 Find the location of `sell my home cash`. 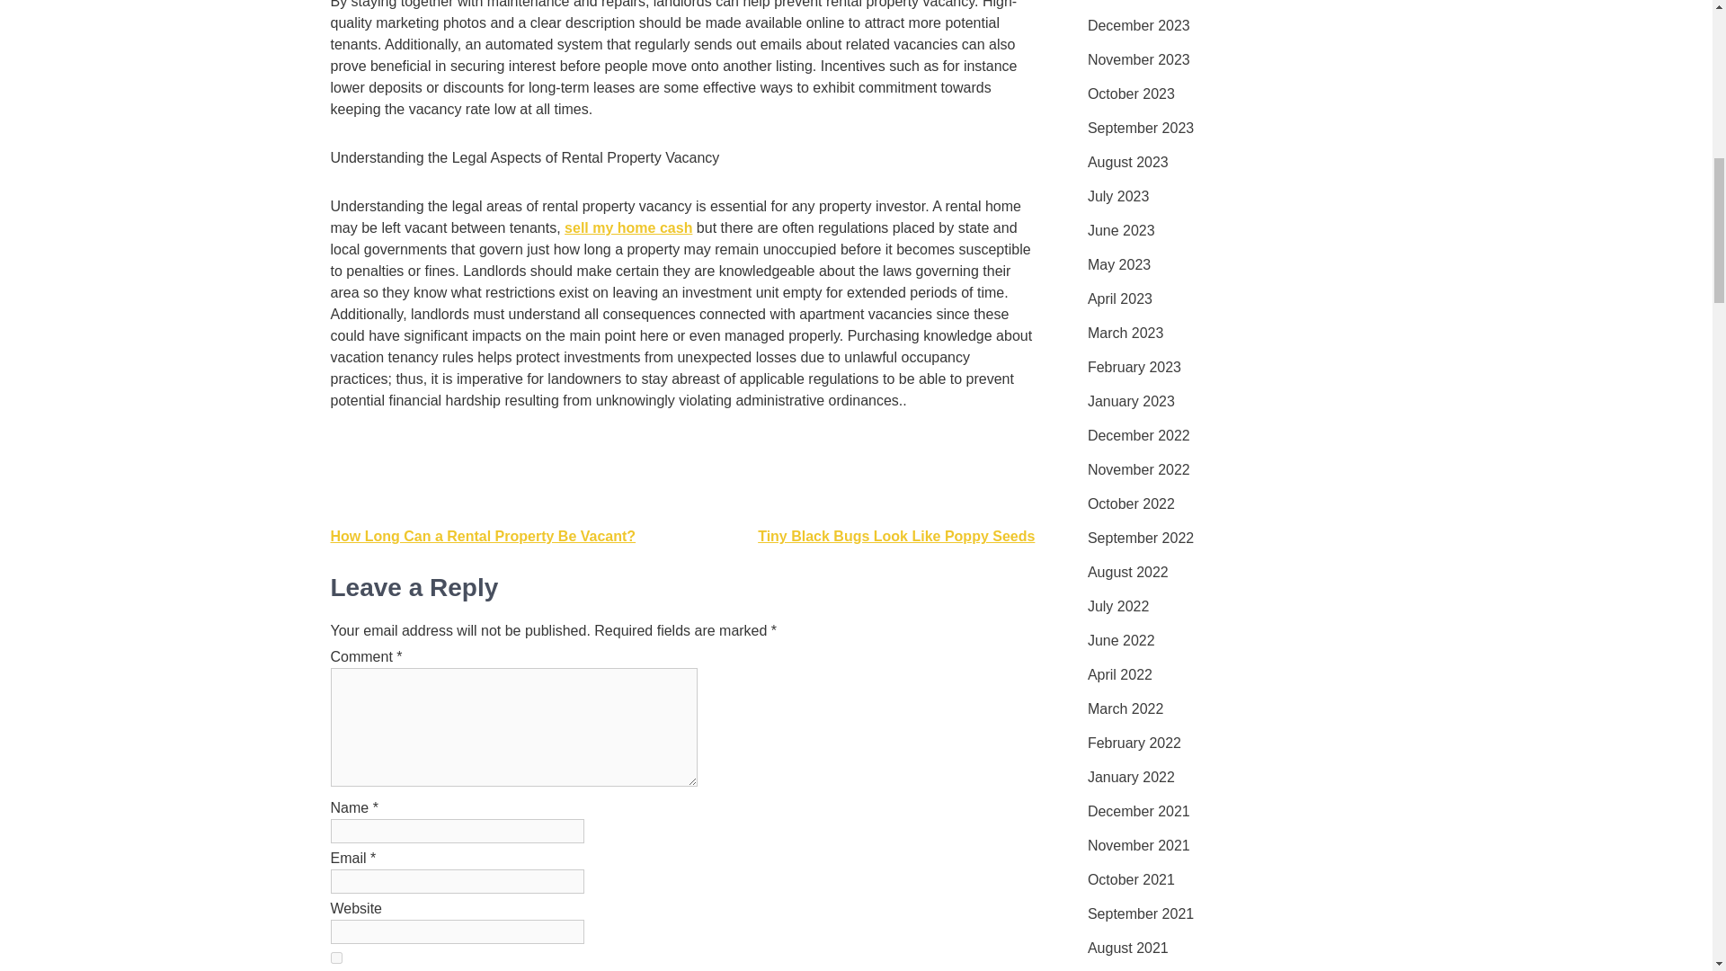

sell my home cash is located at coordinates (627, 228).